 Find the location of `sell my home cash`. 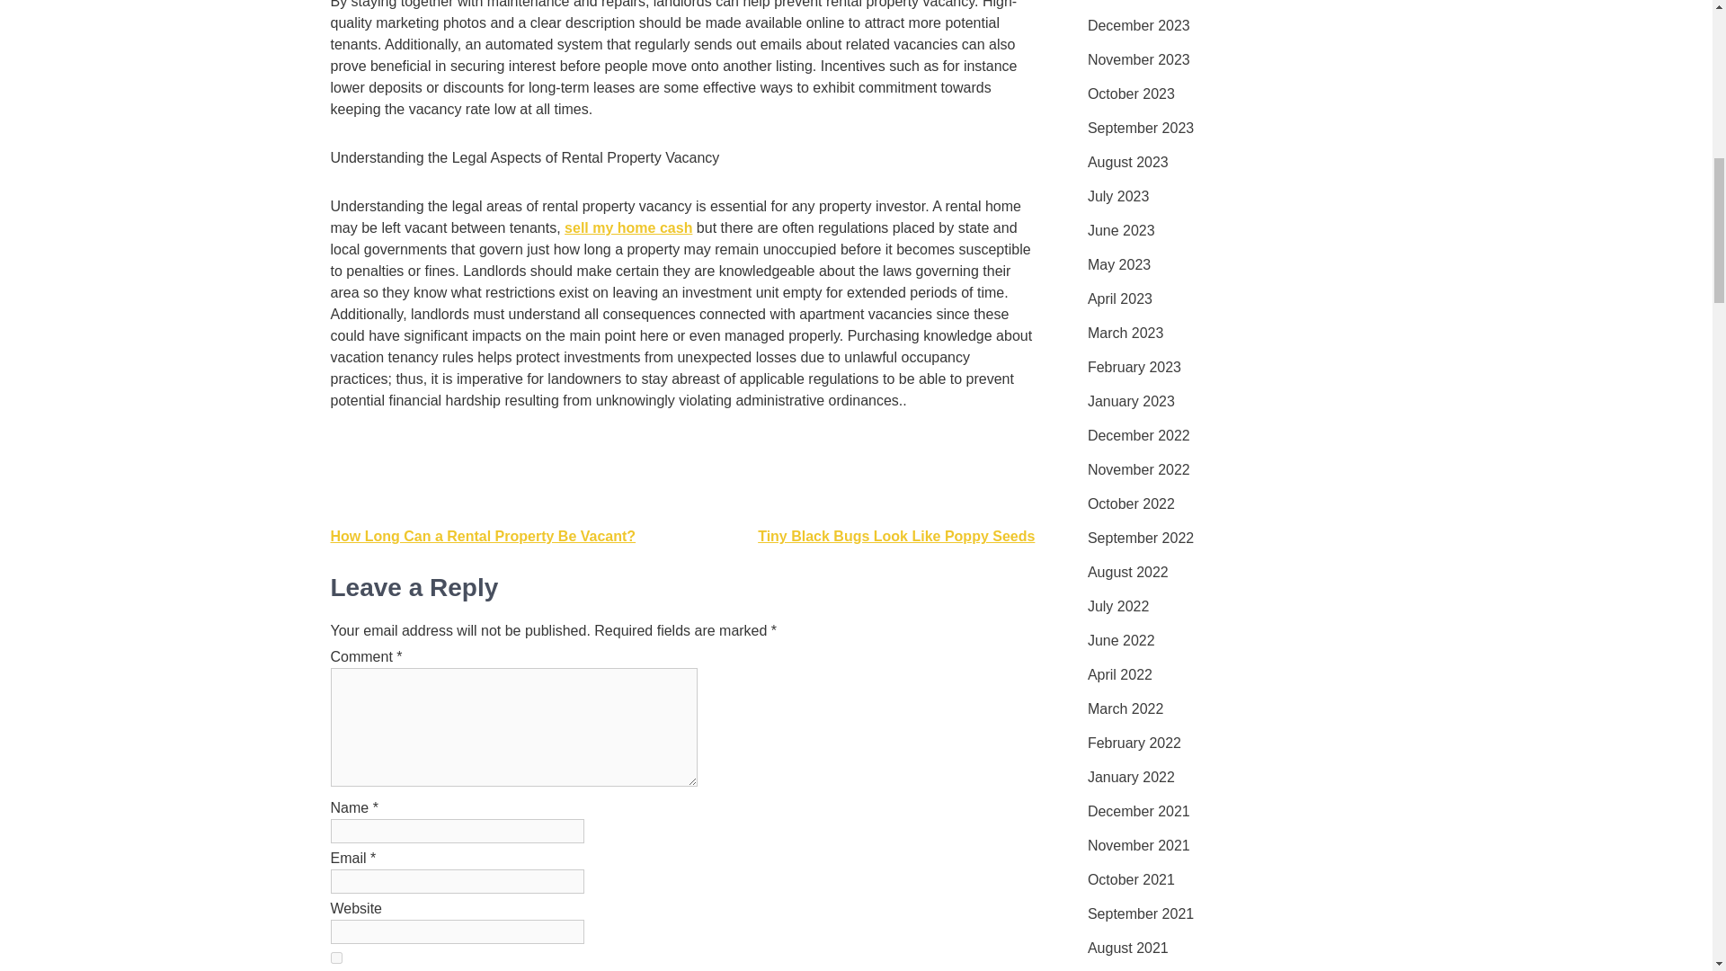

sell my home cash is located at coordinates (627, 228).